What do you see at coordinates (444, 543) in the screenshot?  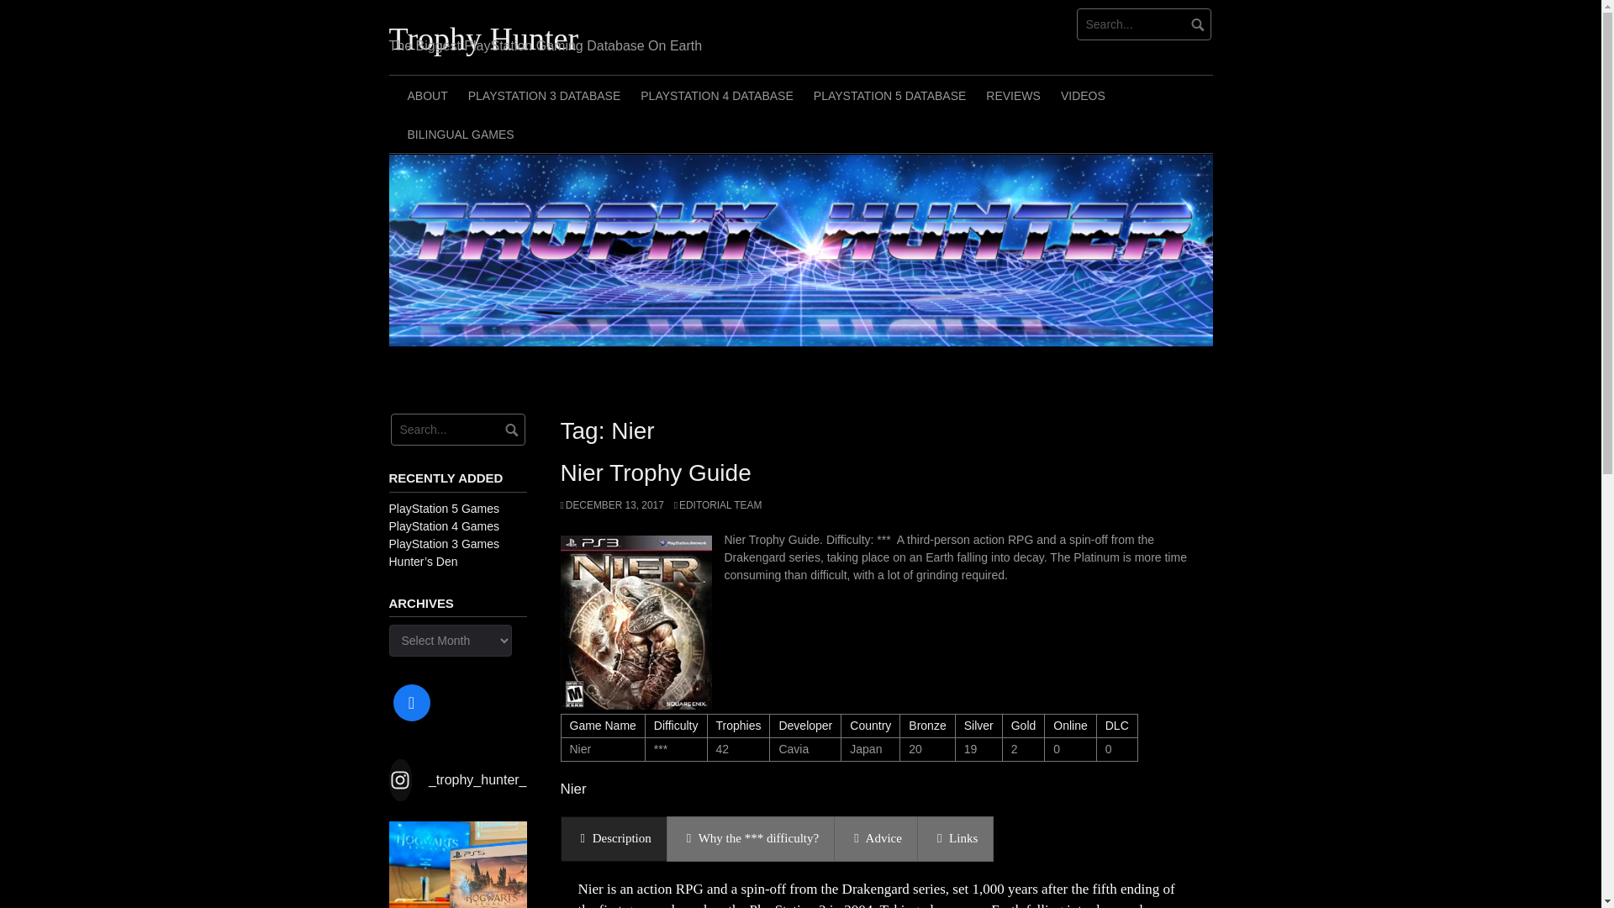 I see `PlayStation 3 Games` at bounding box center [444, 543].